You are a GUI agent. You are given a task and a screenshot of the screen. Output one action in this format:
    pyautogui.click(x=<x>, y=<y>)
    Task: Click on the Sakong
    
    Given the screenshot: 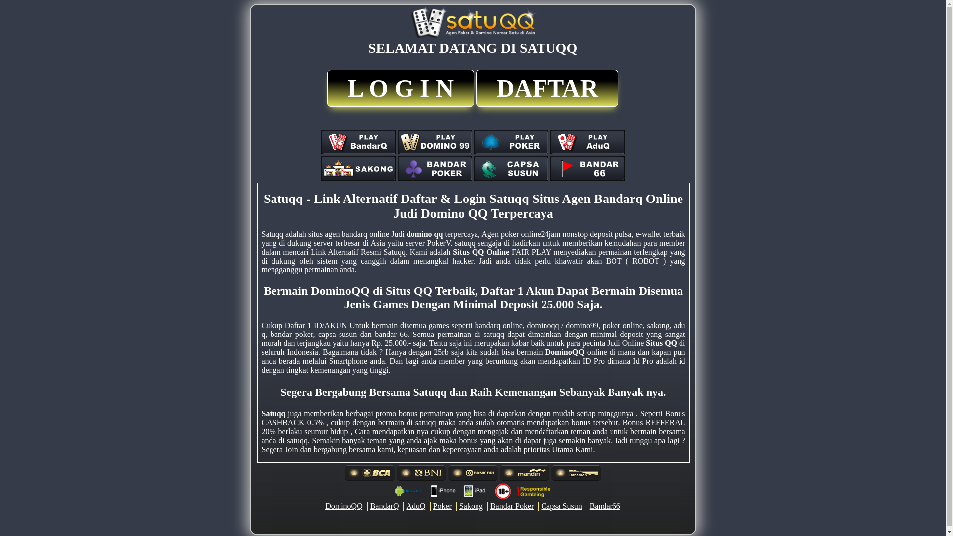 What is the action you would take?
    pyautogui.click(x=471, y=506)
    